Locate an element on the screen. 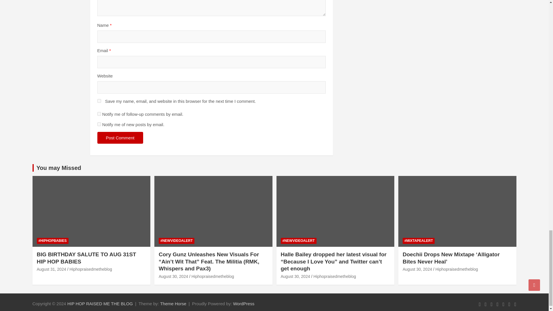 The image size is (553, 311). yes is located at coordinates (99, 101).